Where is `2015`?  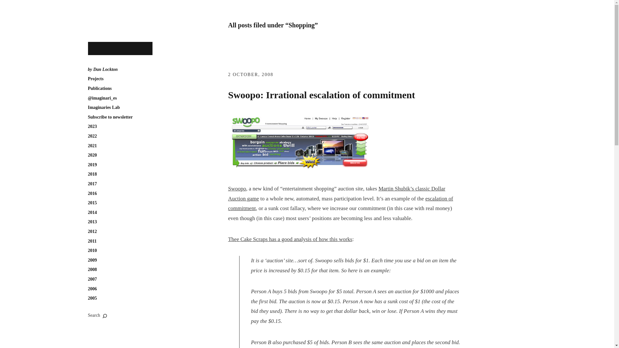 2015 is located at coordinates (92, 203).